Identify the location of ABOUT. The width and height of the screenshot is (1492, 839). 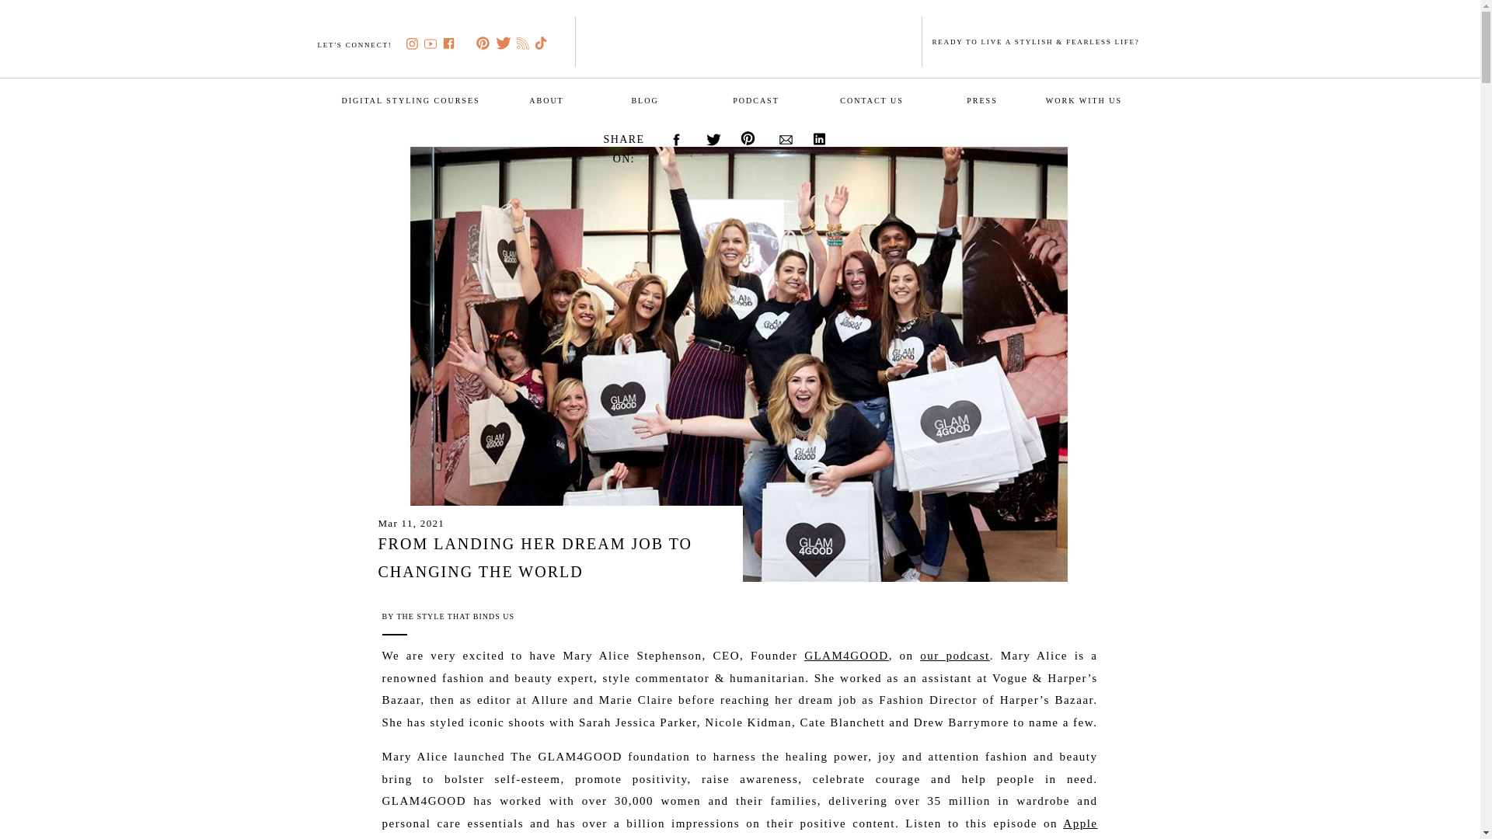
(546, 99).